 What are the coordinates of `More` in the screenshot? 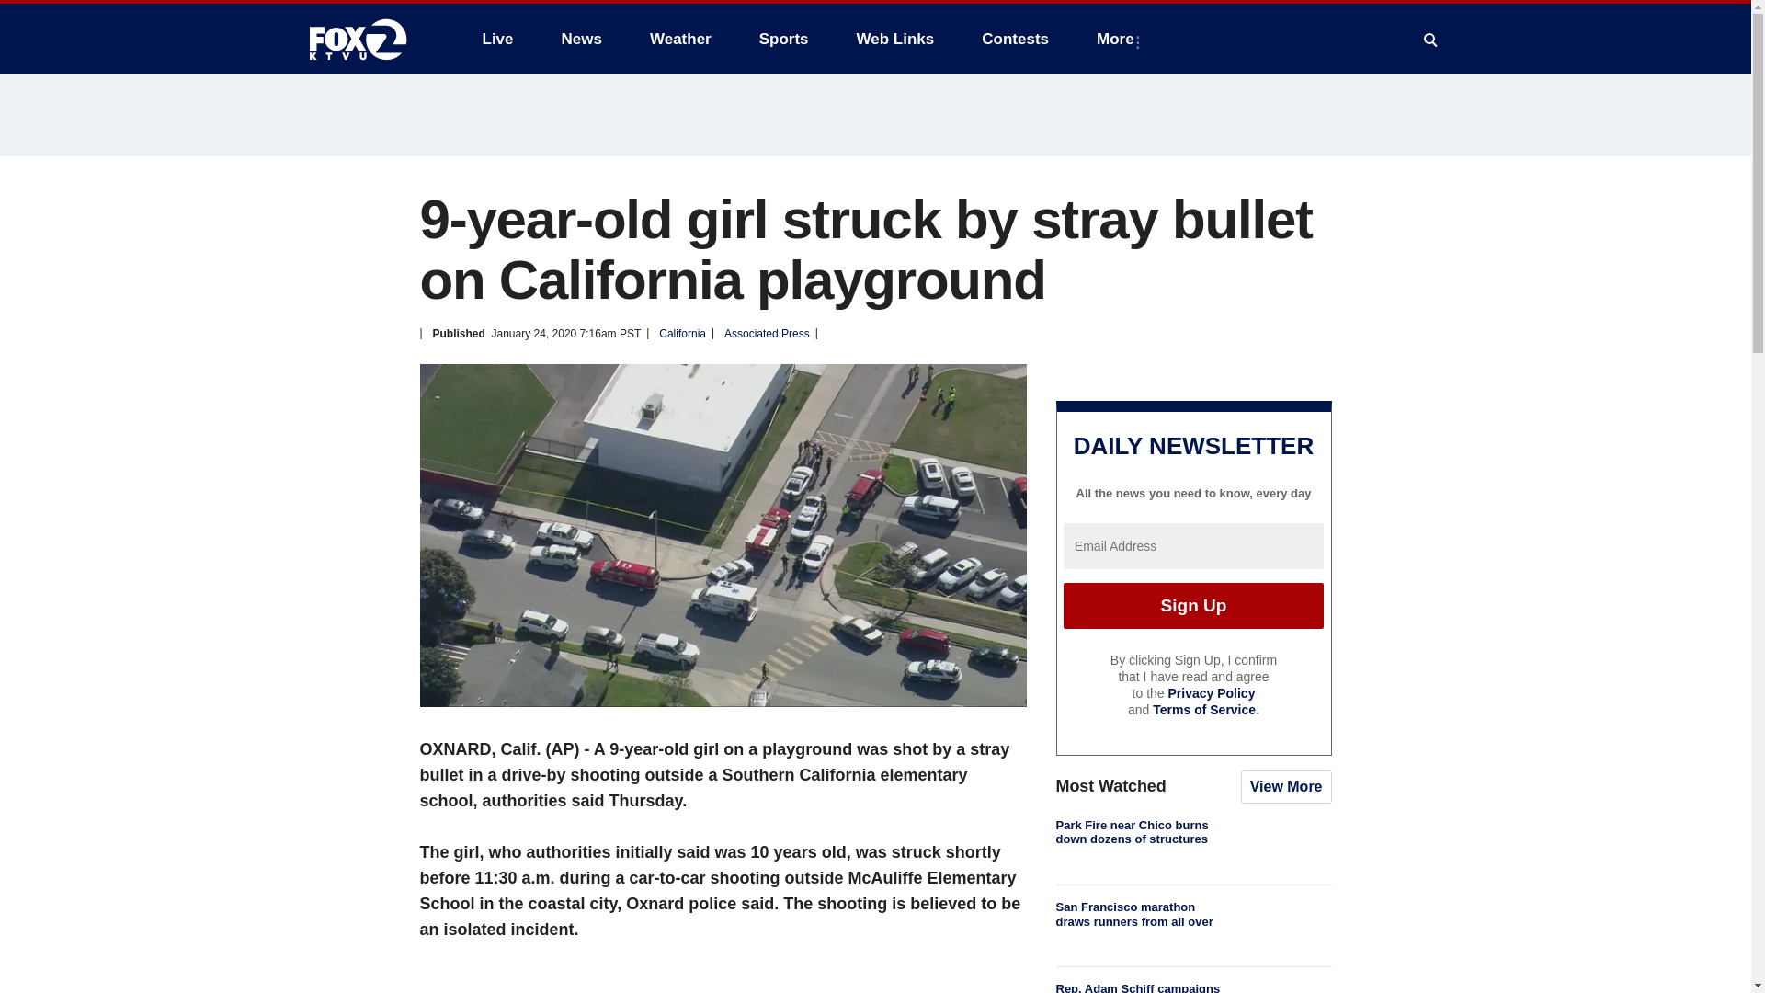 It's located at (1118, 39).